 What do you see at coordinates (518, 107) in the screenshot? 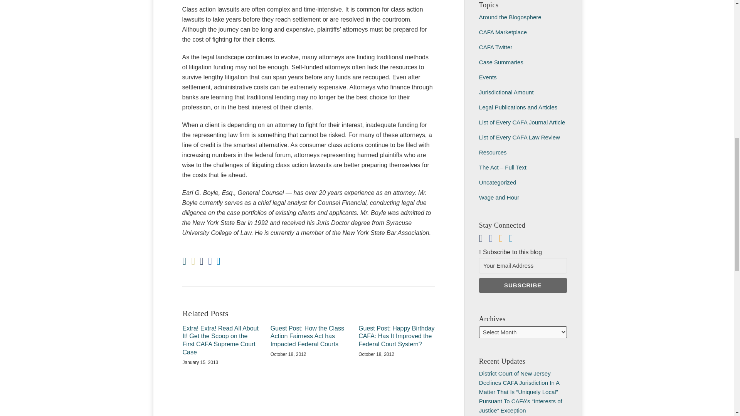
I see `Legal Publications and Articles` at bounding box center [518, 107].